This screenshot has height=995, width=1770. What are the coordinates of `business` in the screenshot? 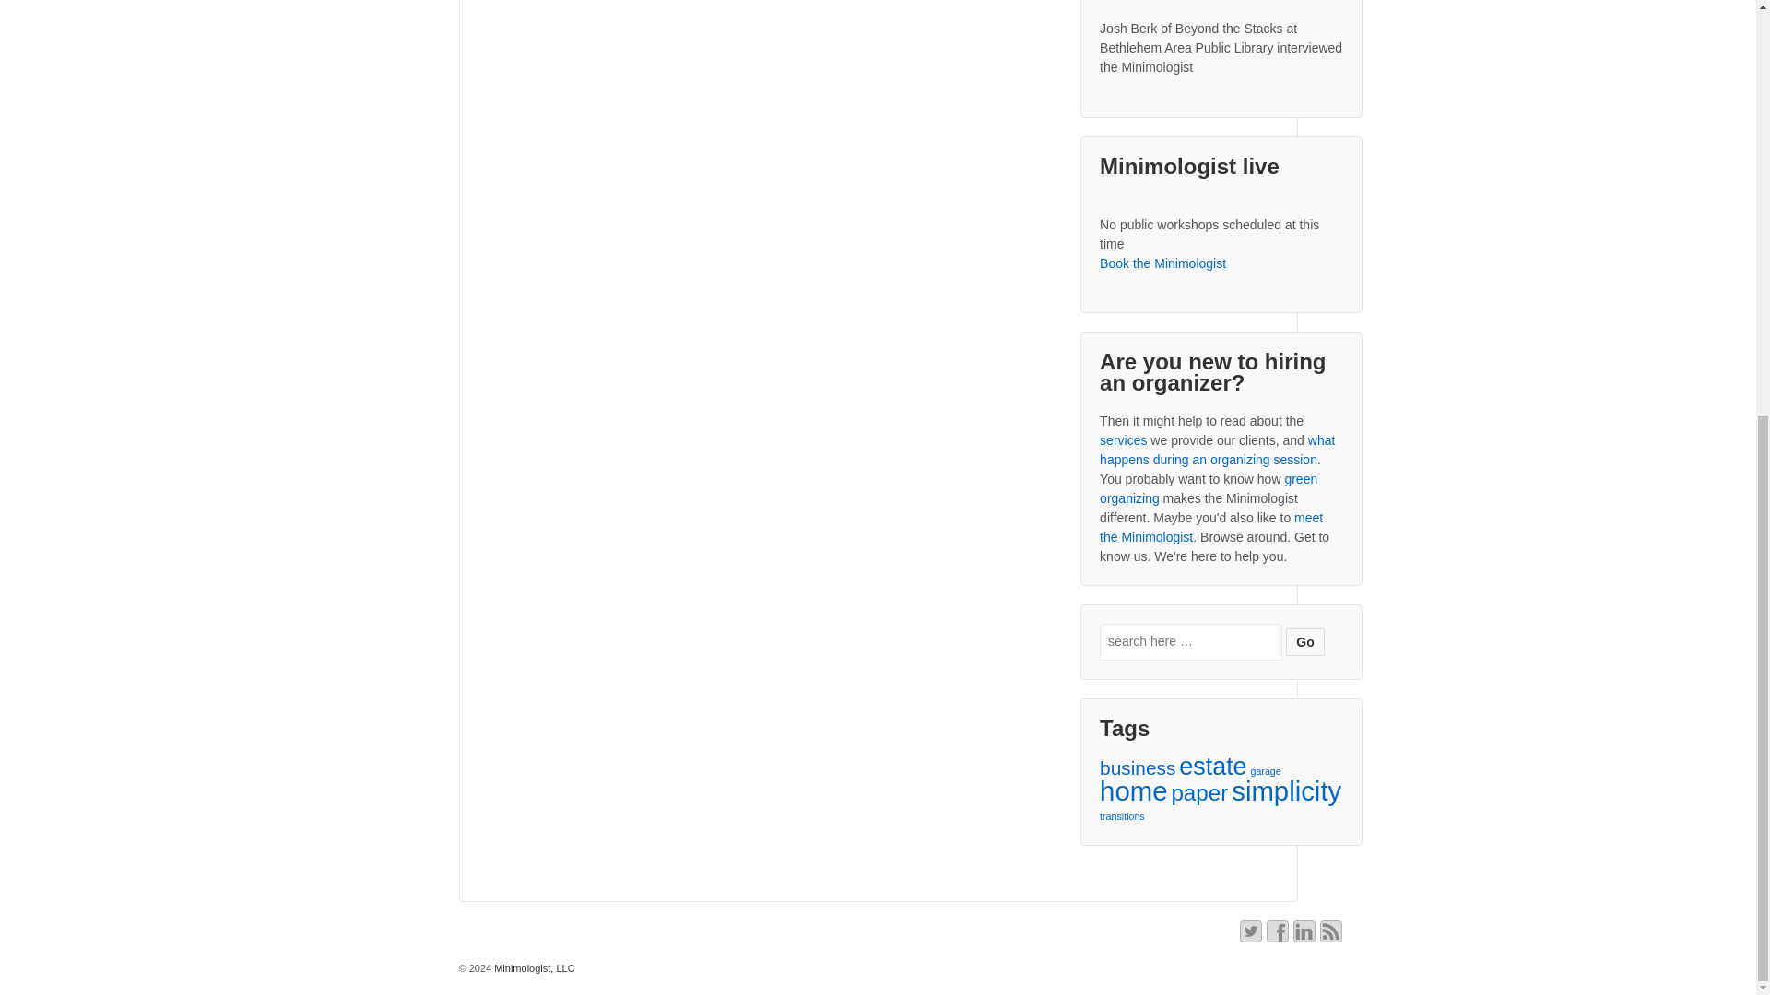 It's located at (1137, 767).